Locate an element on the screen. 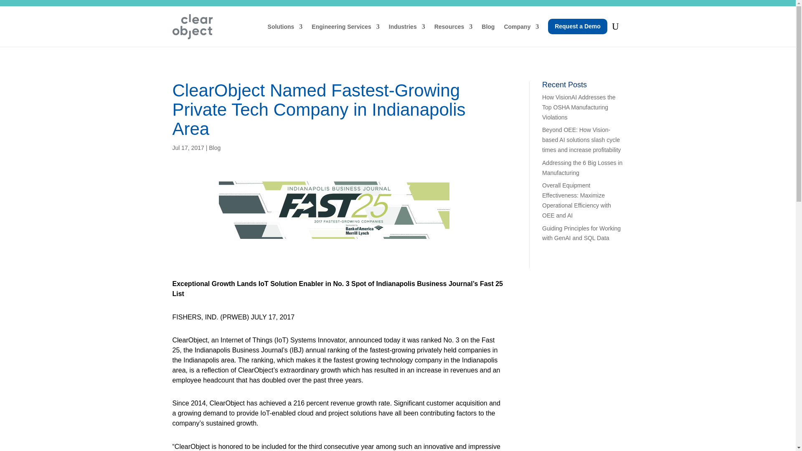  Engineering Services is located at coordinates (345, 27).